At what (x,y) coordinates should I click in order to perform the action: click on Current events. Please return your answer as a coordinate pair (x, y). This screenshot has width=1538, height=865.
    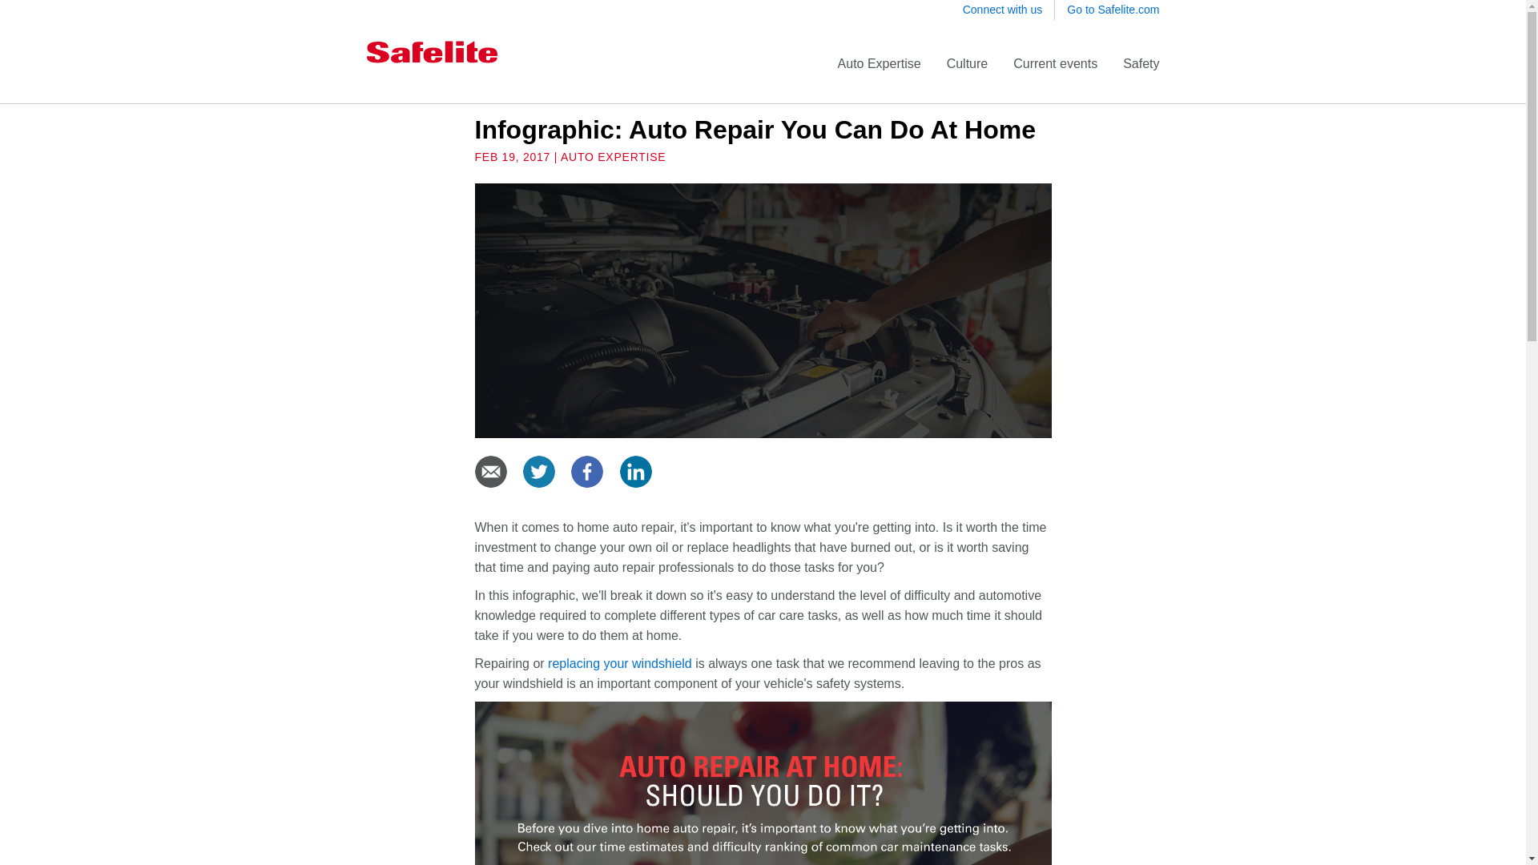
    Looking at the image, I should click on (1056, 63).